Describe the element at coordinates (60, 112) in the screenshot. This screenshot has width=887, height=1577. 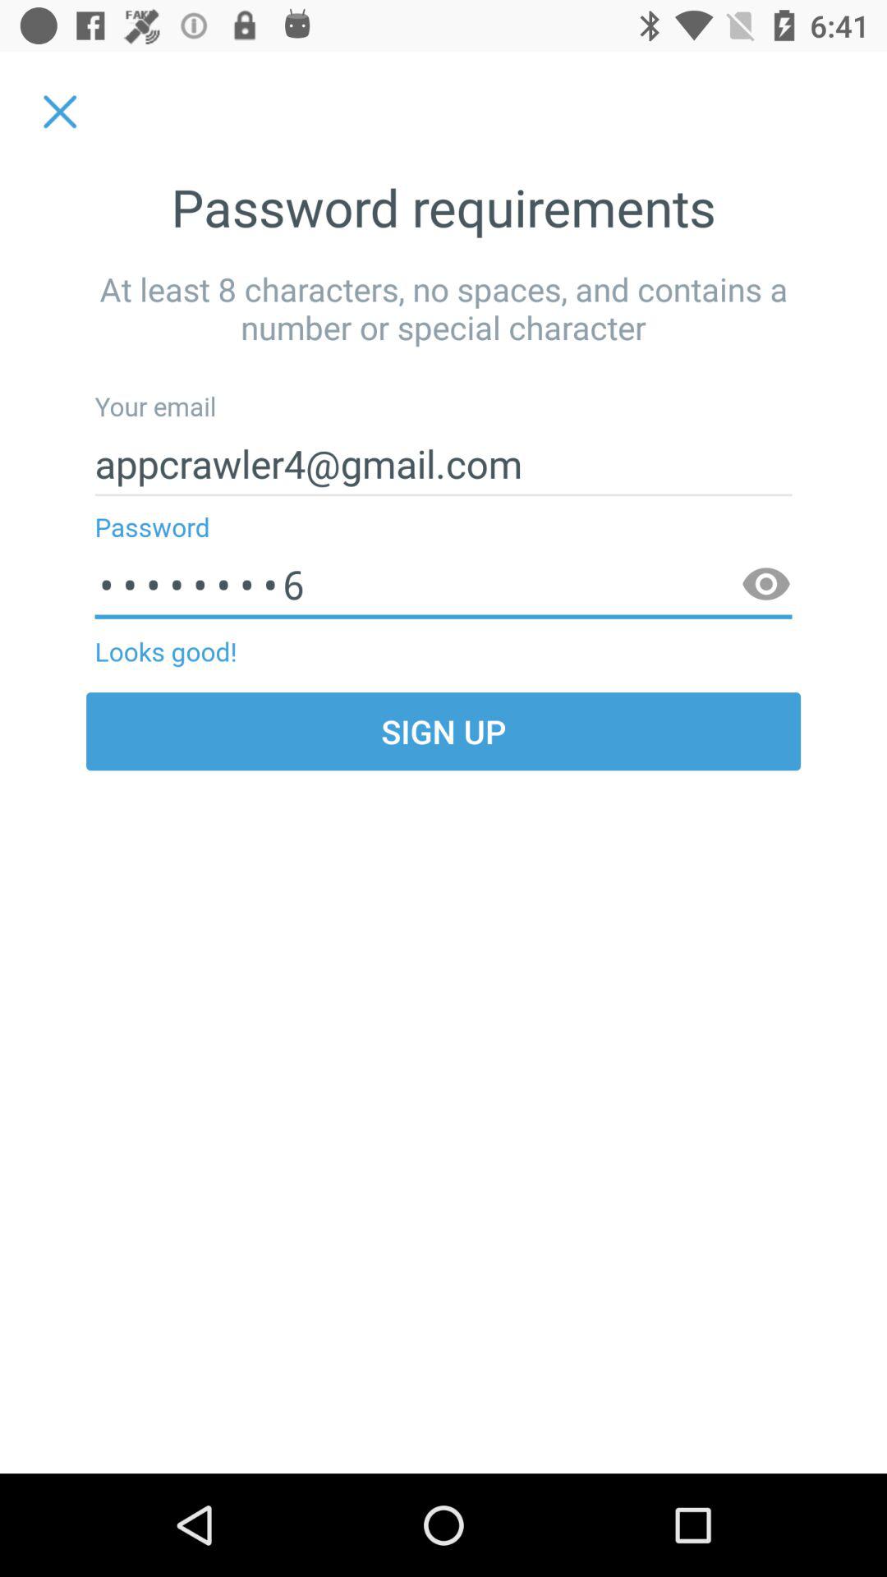
I see `choose the item next to password requirements item` at that location.